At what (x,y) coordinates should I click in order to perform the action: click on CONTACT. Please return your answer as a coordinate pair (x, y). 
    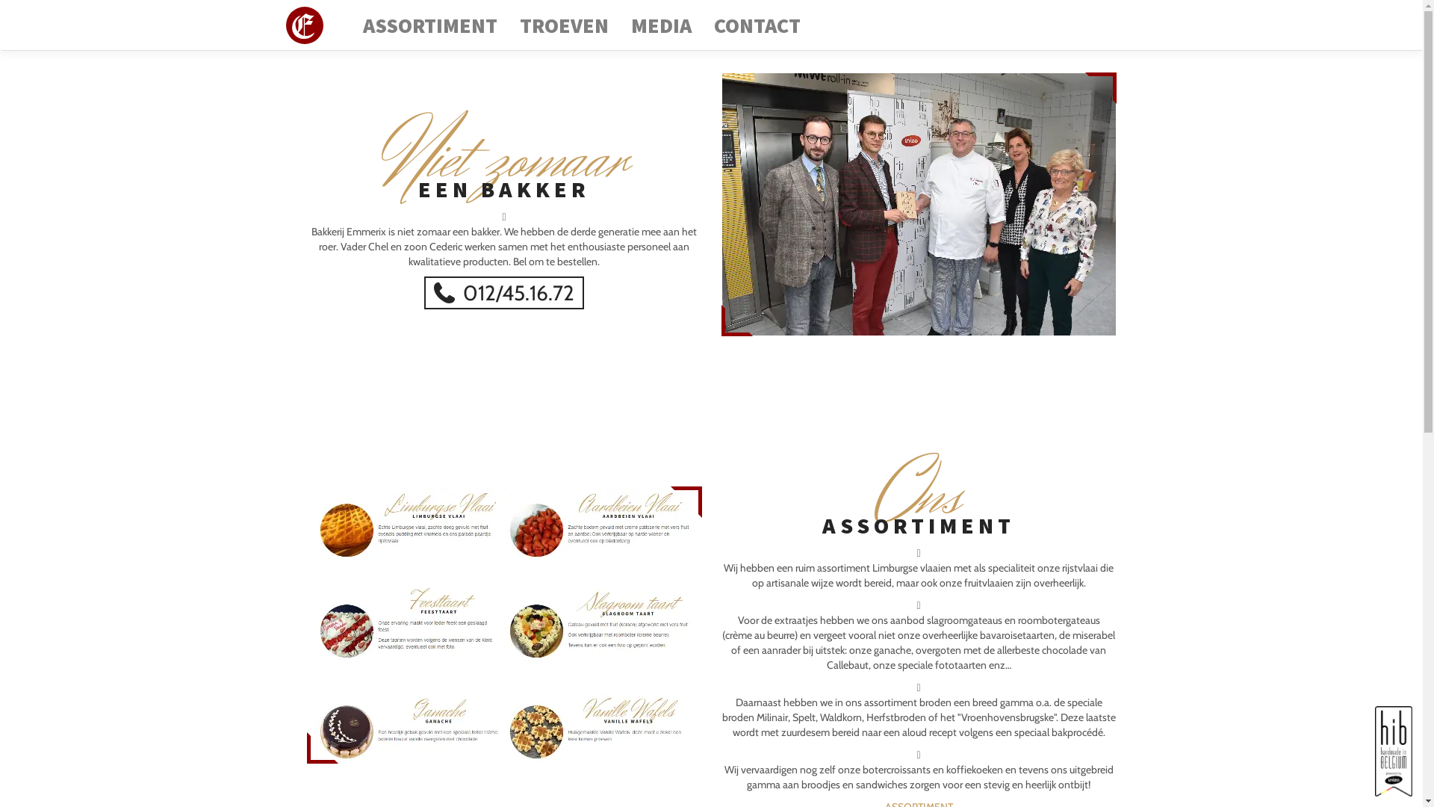
    Looking at the image, I should click on (757, 25).